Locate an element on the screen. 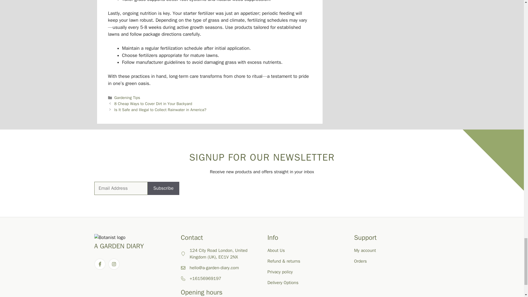 This screenshot has height=297, width=528. Orders is located at coordinates (361, 261).